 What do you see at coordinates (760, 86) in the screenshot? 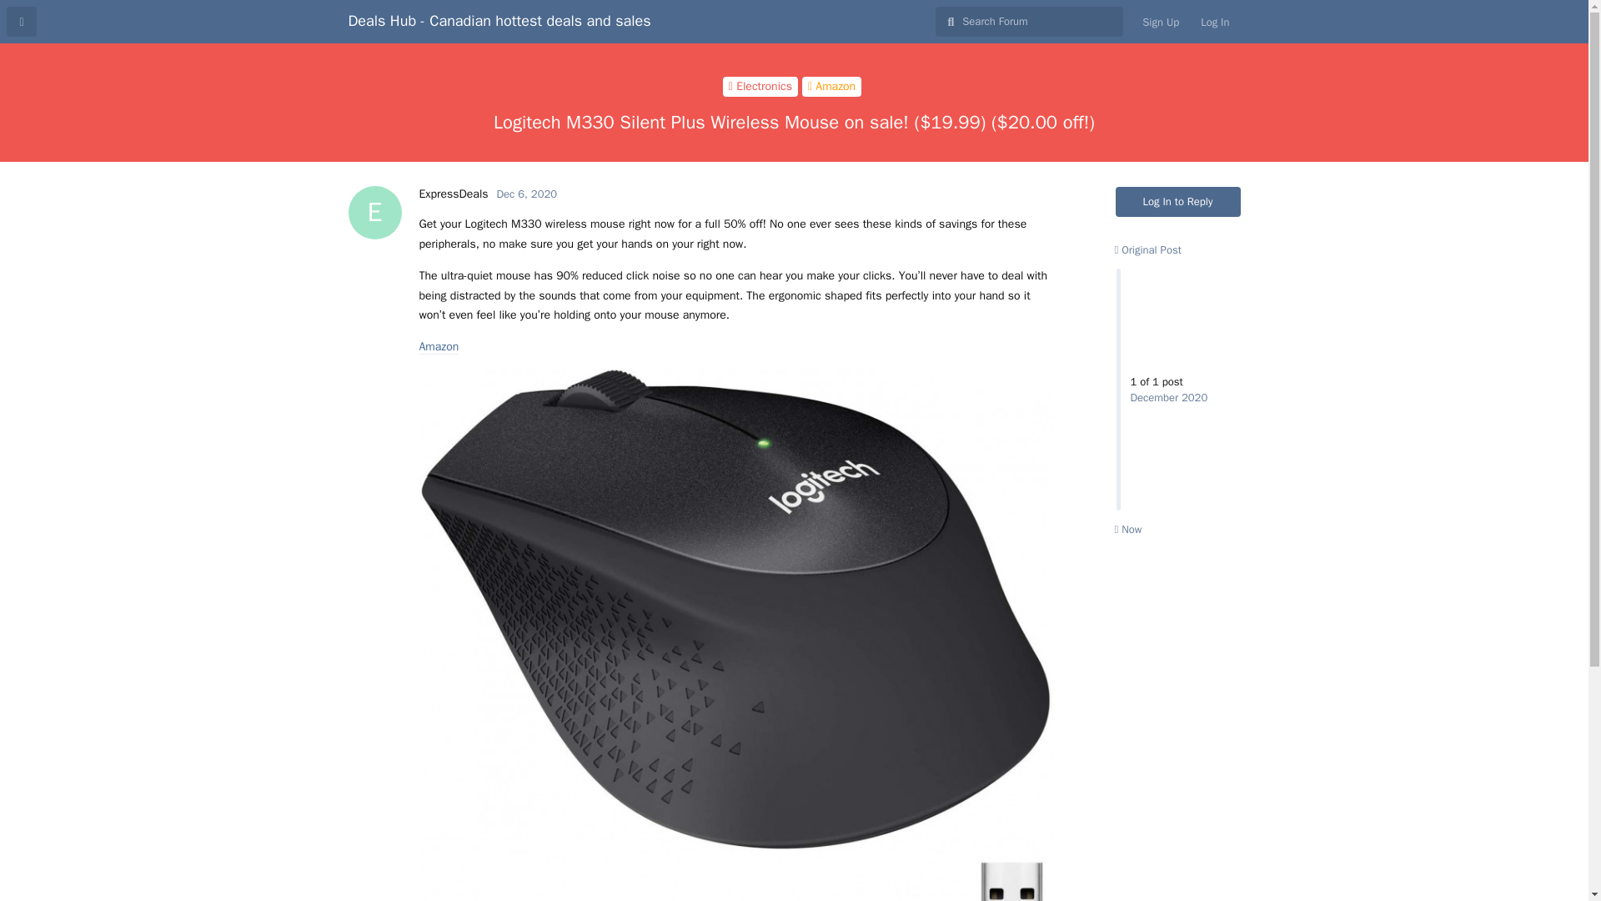
I see `Sunday, December 6, 2020 5:04 AM` at bounding box center [760, 86].